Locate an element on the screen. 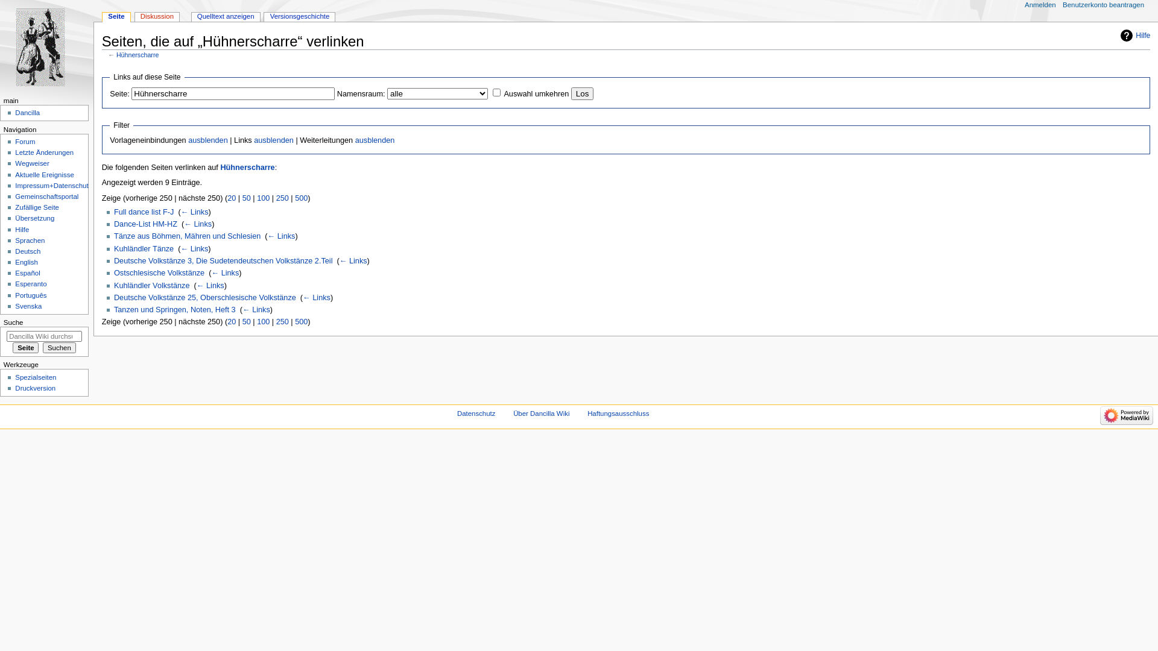  Anmelden is located at coordinates (1040, 5).